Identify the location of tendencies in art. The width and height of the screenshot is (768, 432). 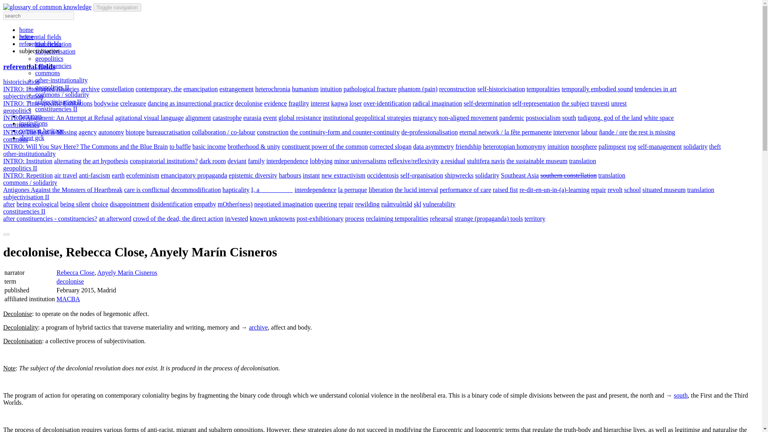
(656, 89).